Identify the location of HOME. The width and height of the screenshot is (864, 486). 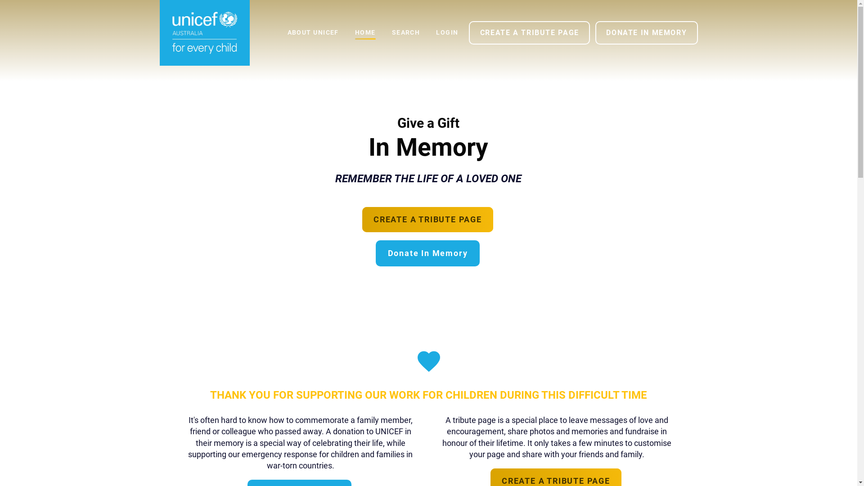
(365, 33).